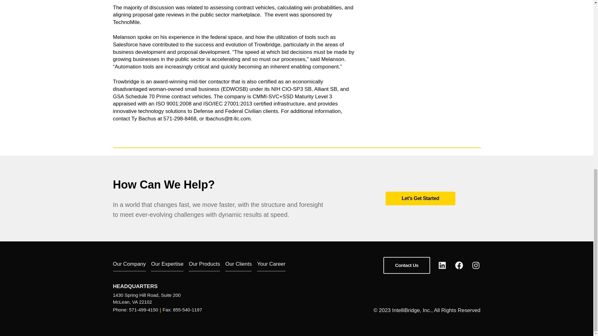  What do you see at coordinates (475, 265) in the screenshot?
I see `Instagram` at bounding box center [475, 265].